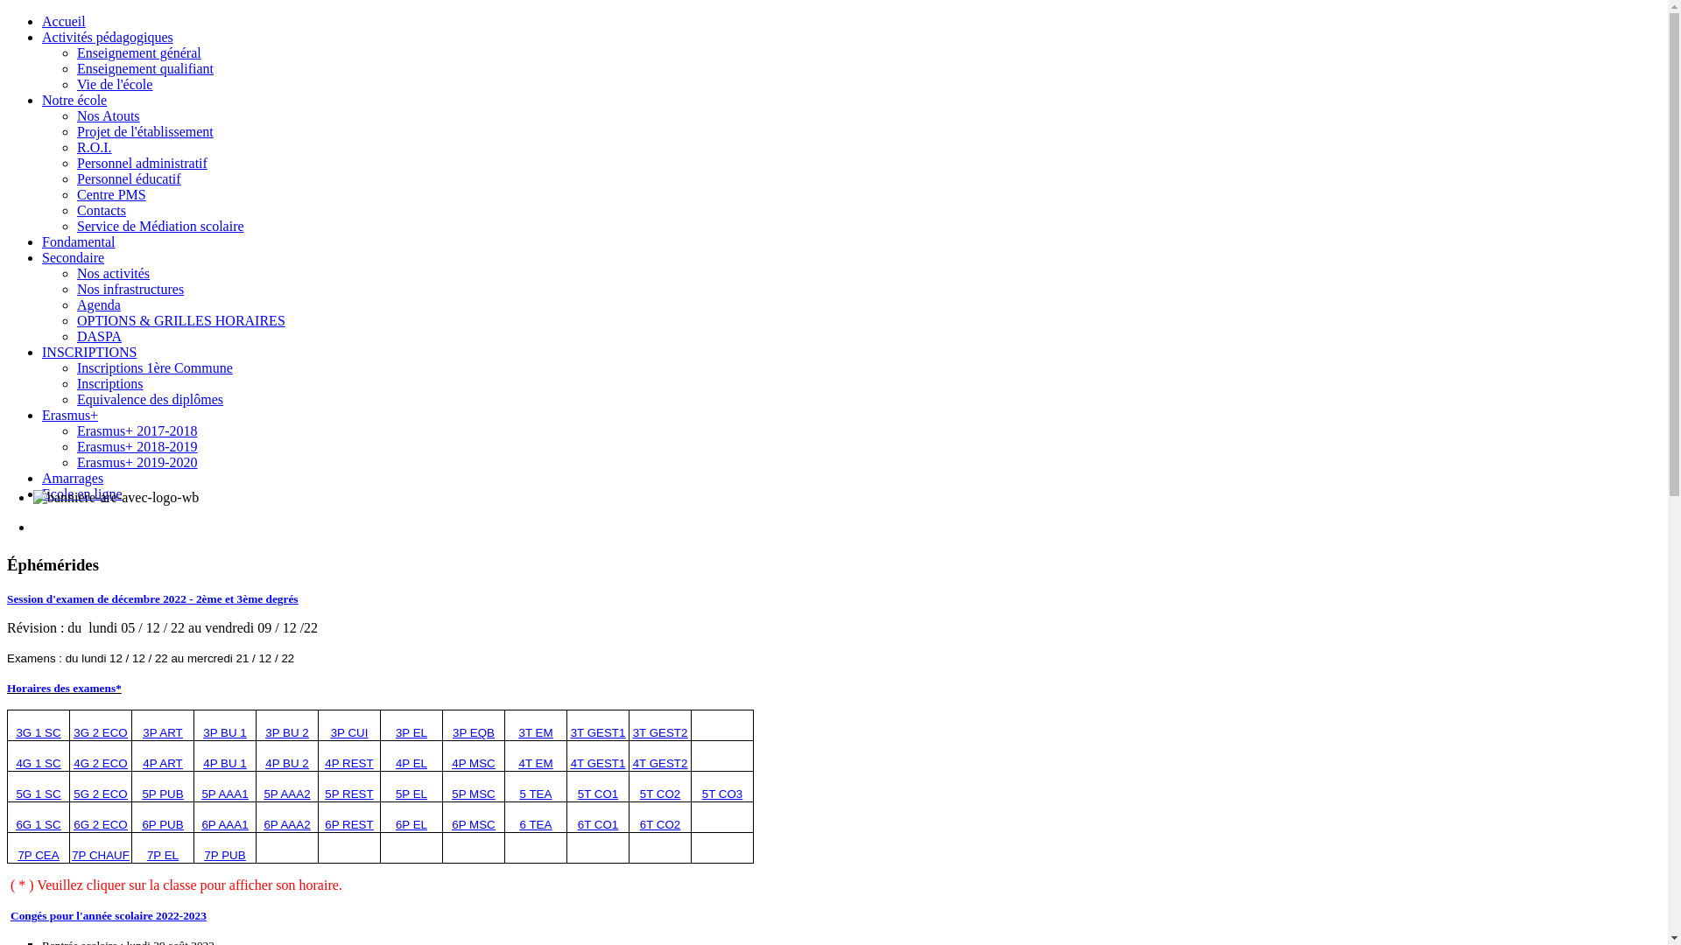 This screenshot has width=1681, height=945. What do you see at coordinates (411, 763) in the screenshot?
I see `4P EL` at bounding box center [411, 763].